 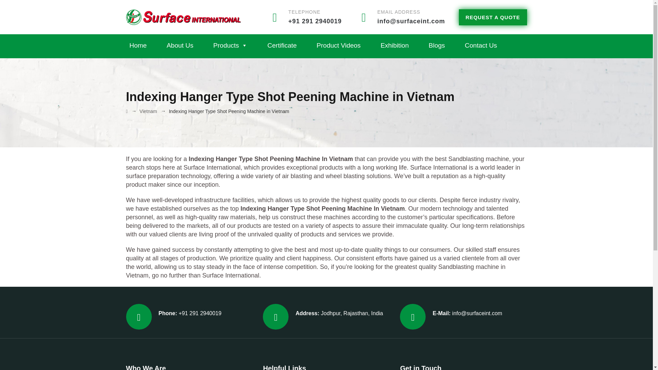 I want to click on Go to Vietnam., so click(x=148, y=111).